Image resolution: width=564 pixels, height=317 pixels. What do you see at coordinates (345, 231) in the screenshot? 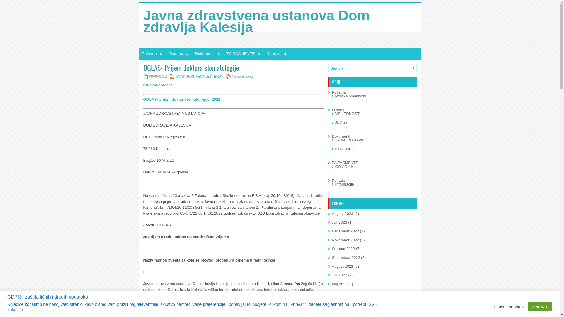
I see `Decembar 2022` at bounding box center [345, 231].